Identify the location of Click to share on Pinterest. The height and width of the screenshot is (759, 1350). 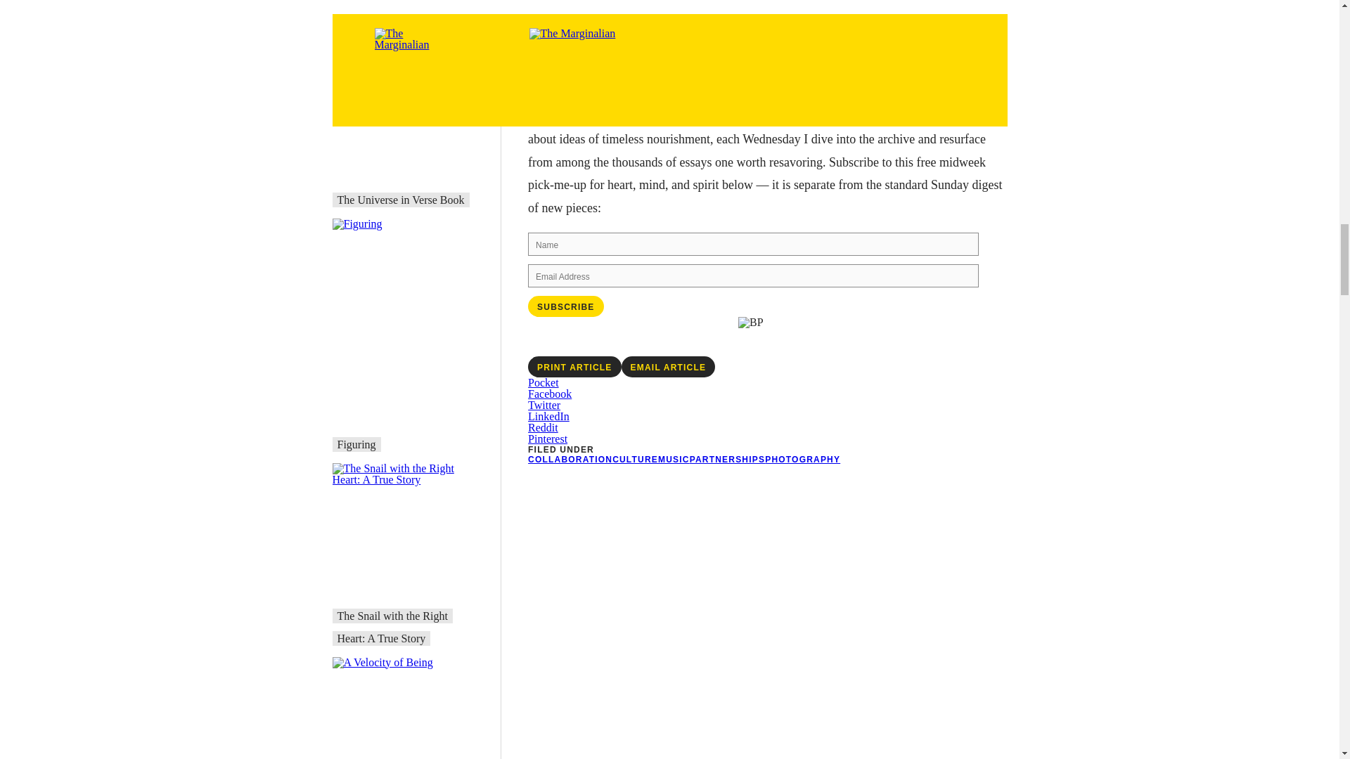
(547, 439).